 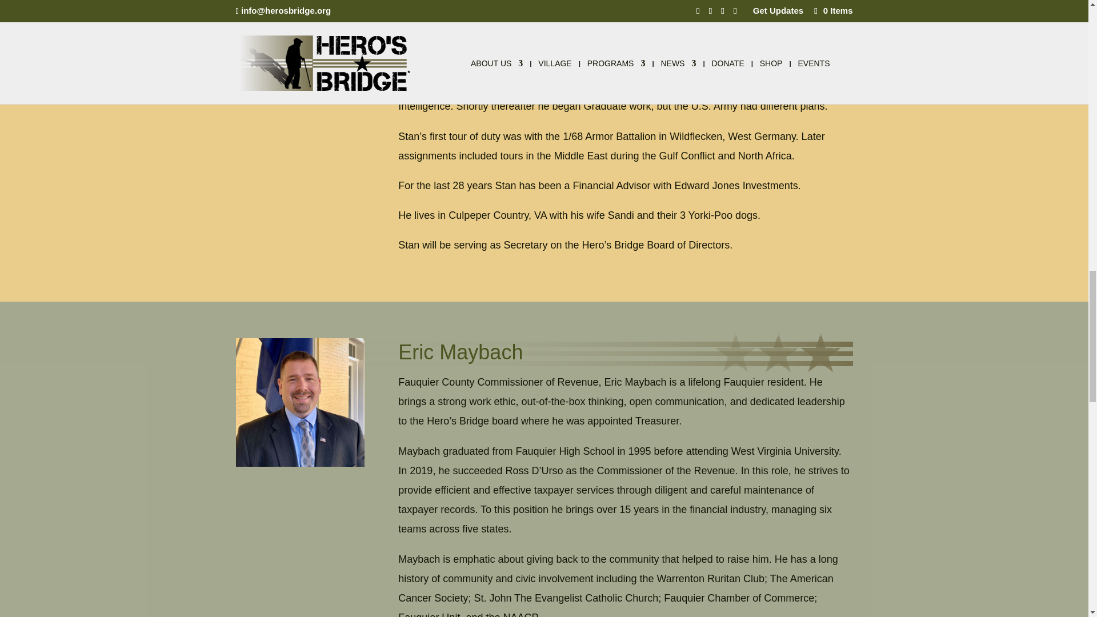 I want to click on Eric, so click(x=299, y=402).